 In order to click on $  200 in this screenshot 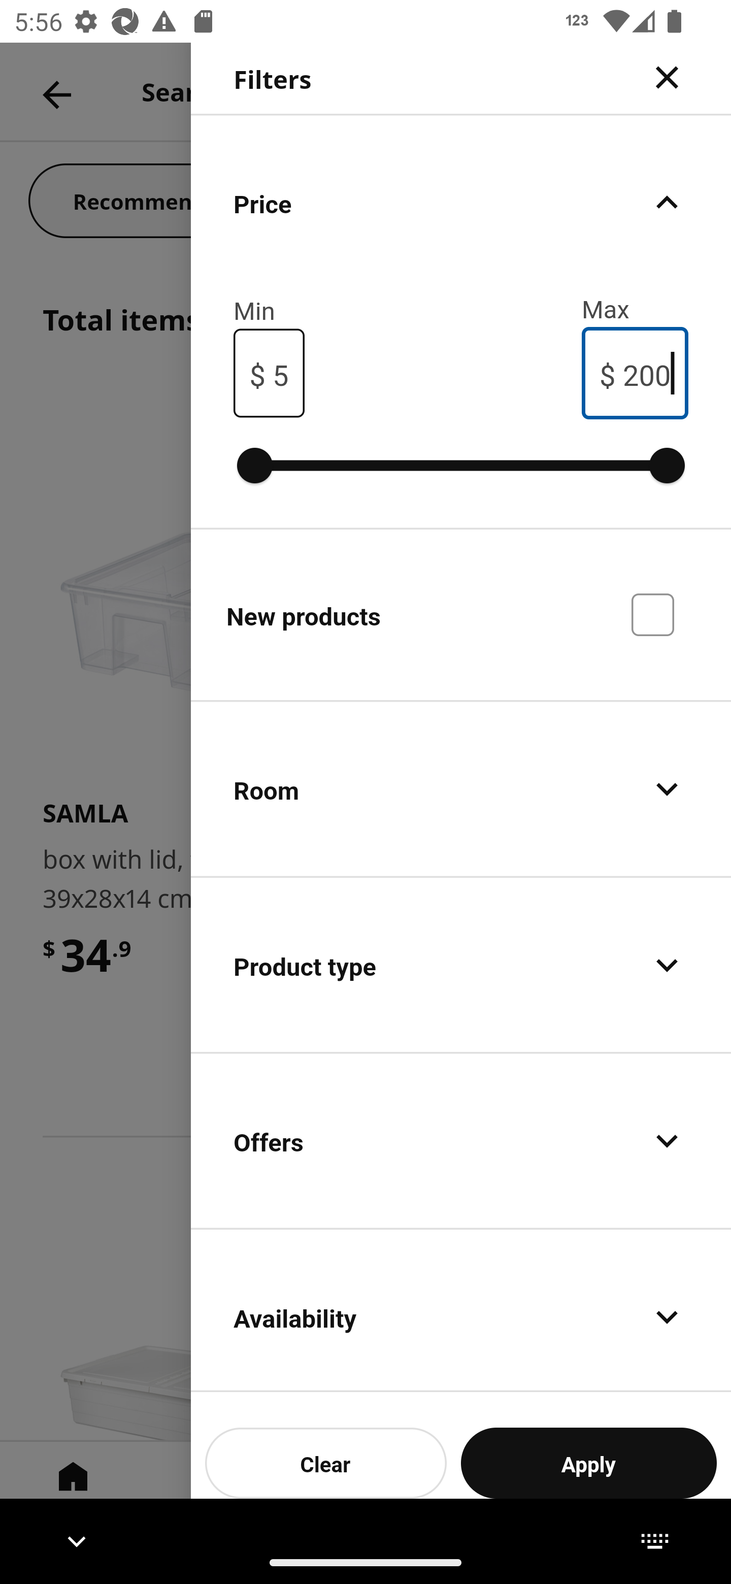, I will do `click(635, 373)`.